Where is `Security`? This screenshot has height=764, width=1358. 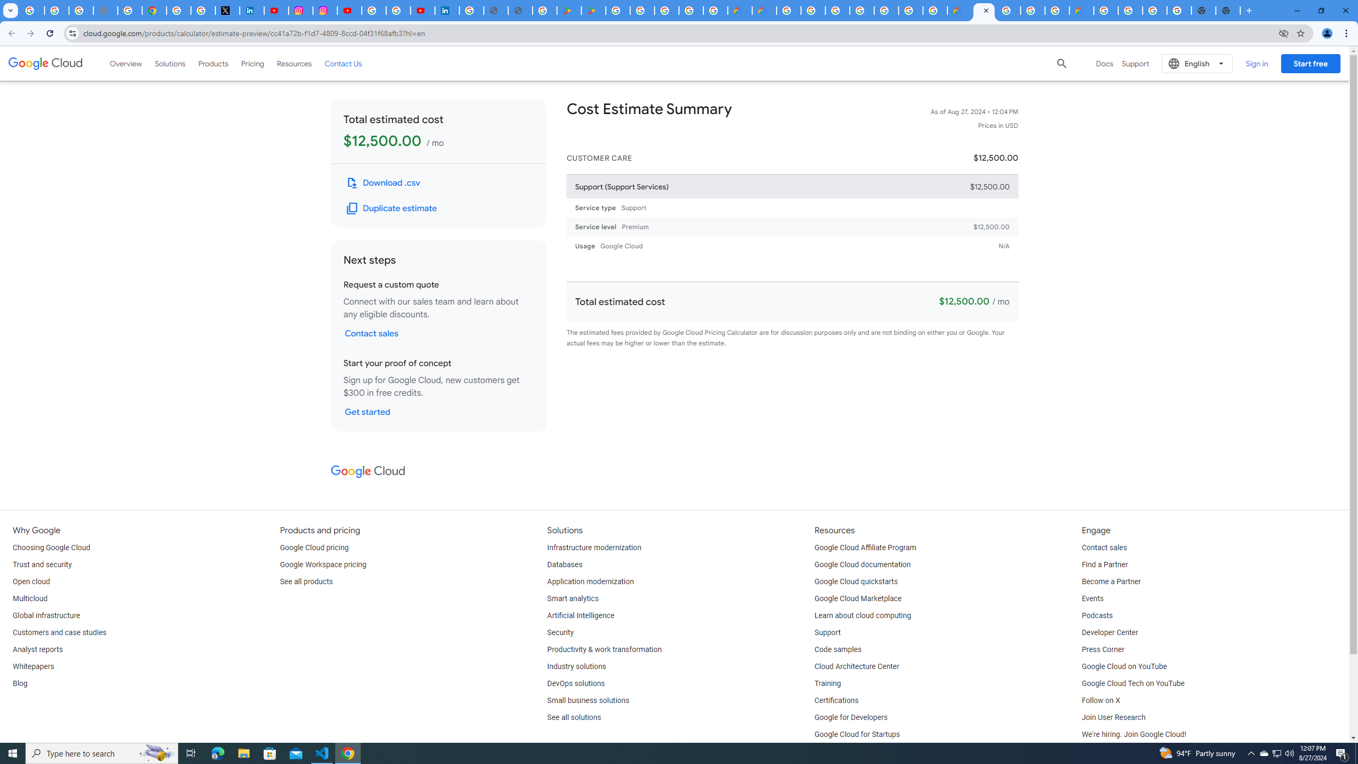
Security is located at coordinates (560, 632).